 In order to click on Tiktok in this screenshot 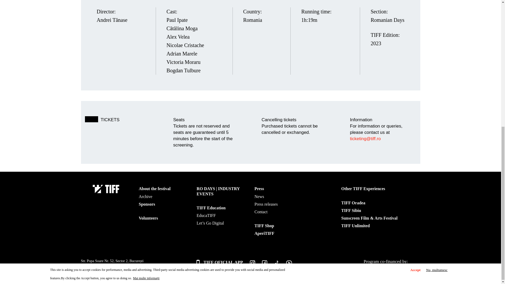, I will do `click(273, 264)`.